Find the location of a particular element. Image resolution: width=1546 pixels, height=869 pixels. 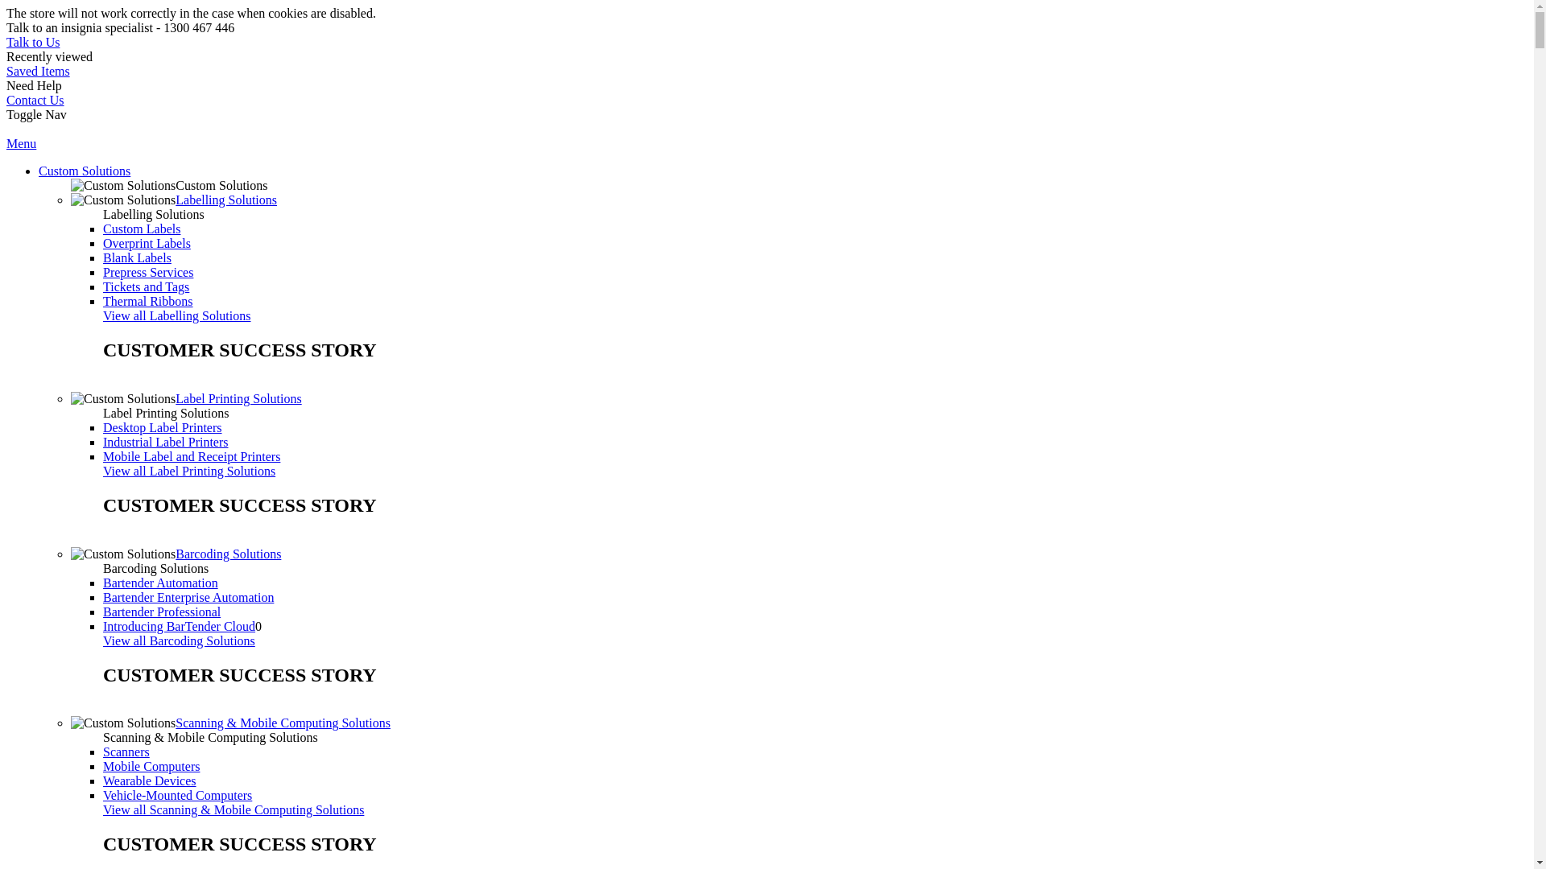

Desktop Label Printers is located at coordinates (163, 428).